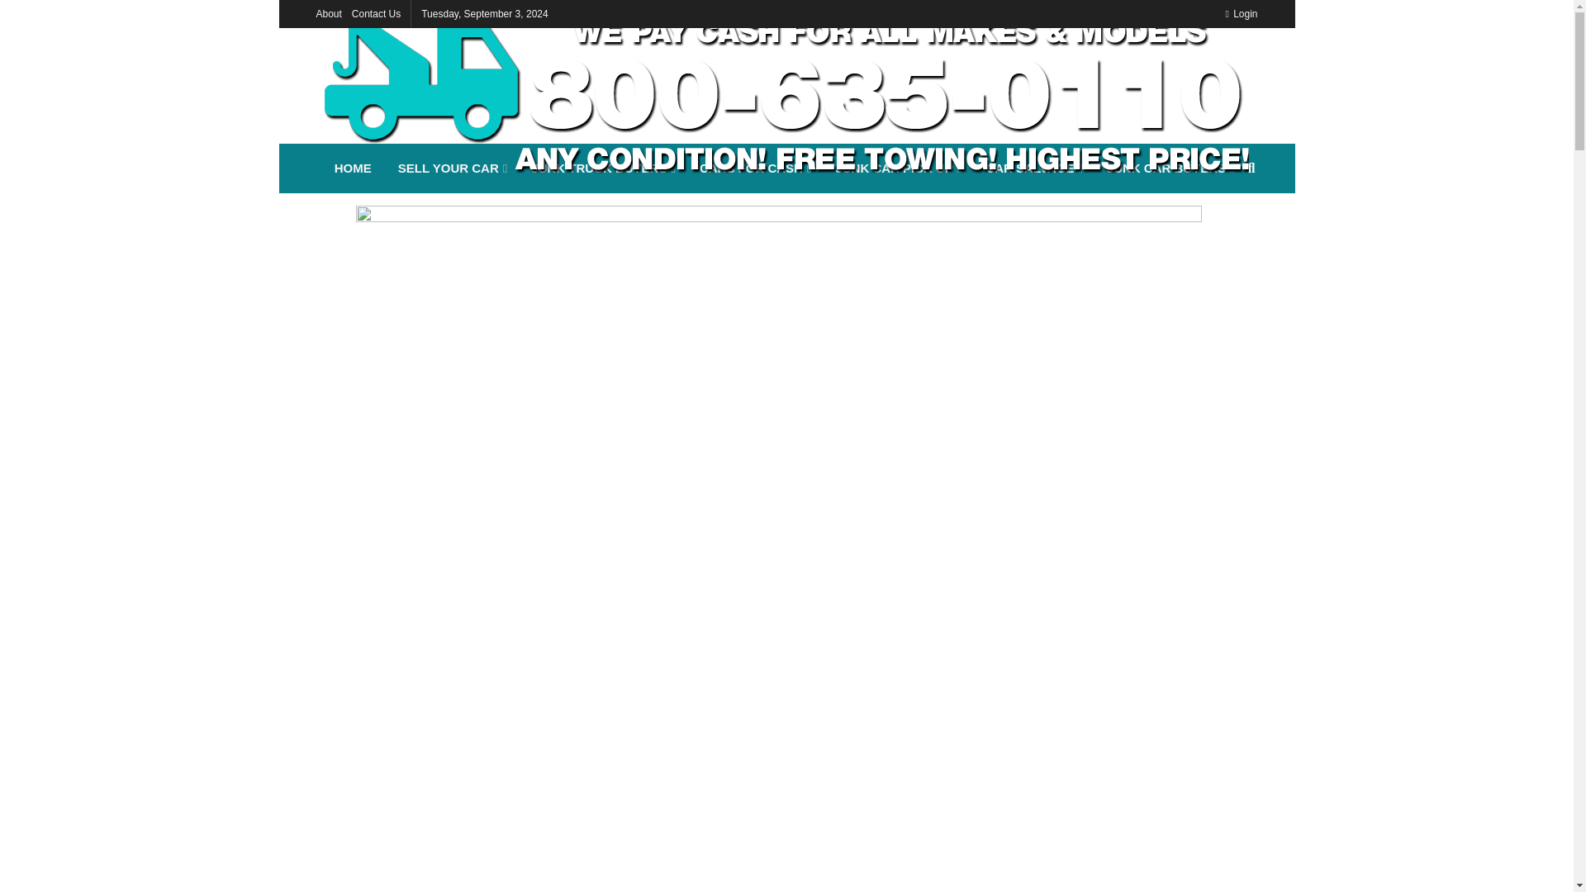  Describe the element at coordinates (451, 168) in the screenshot. I see `SELL YOUR CAR` at that location.